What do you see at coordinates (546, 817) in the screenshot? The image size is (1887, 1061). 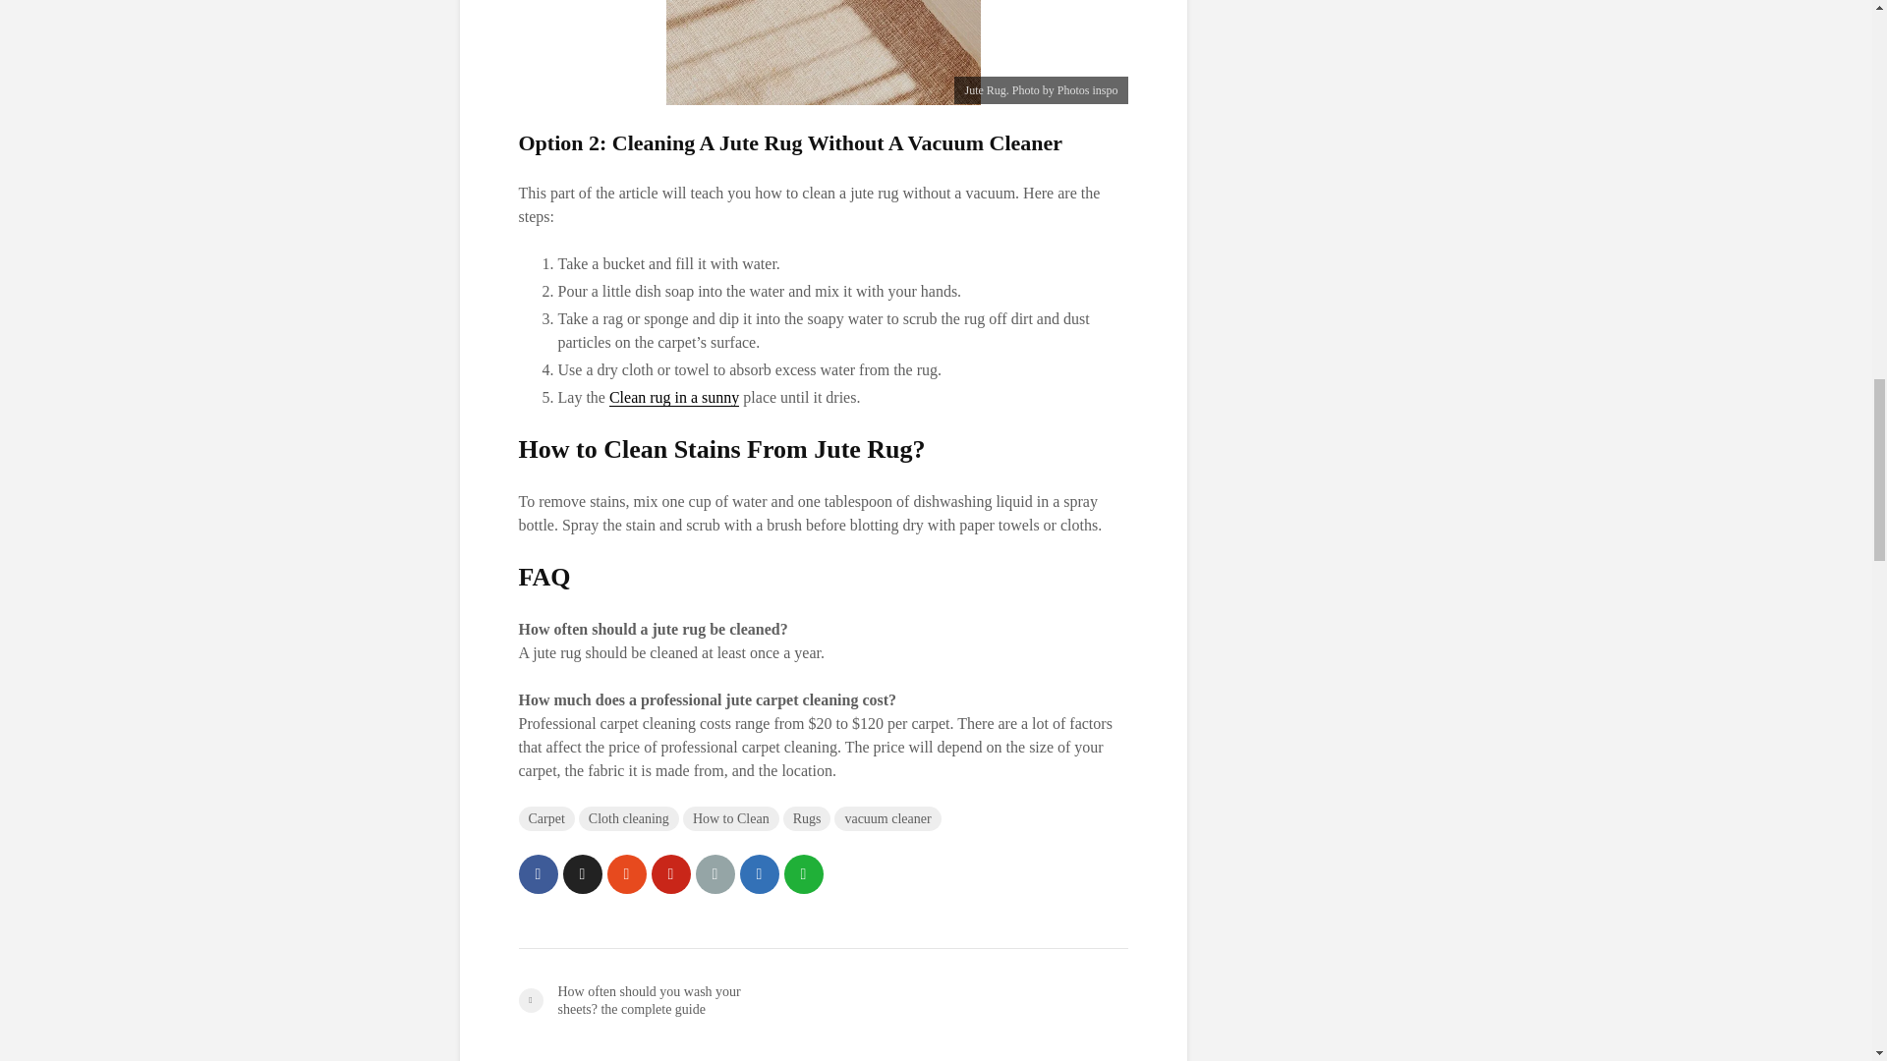 I see `Carpet` at bounding box center [546, 817].